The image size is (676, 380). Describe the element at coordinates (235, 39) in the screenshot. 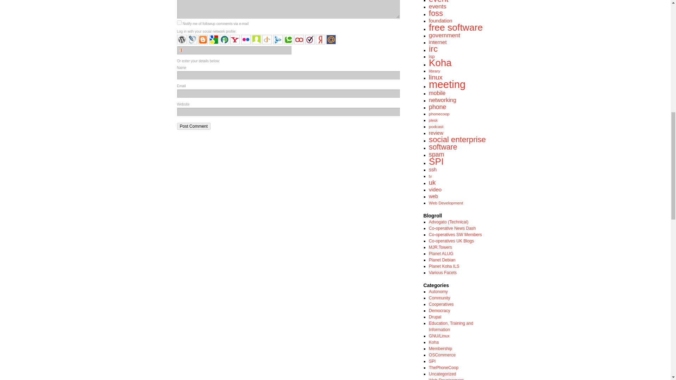

I see `Yahoo` at that location.